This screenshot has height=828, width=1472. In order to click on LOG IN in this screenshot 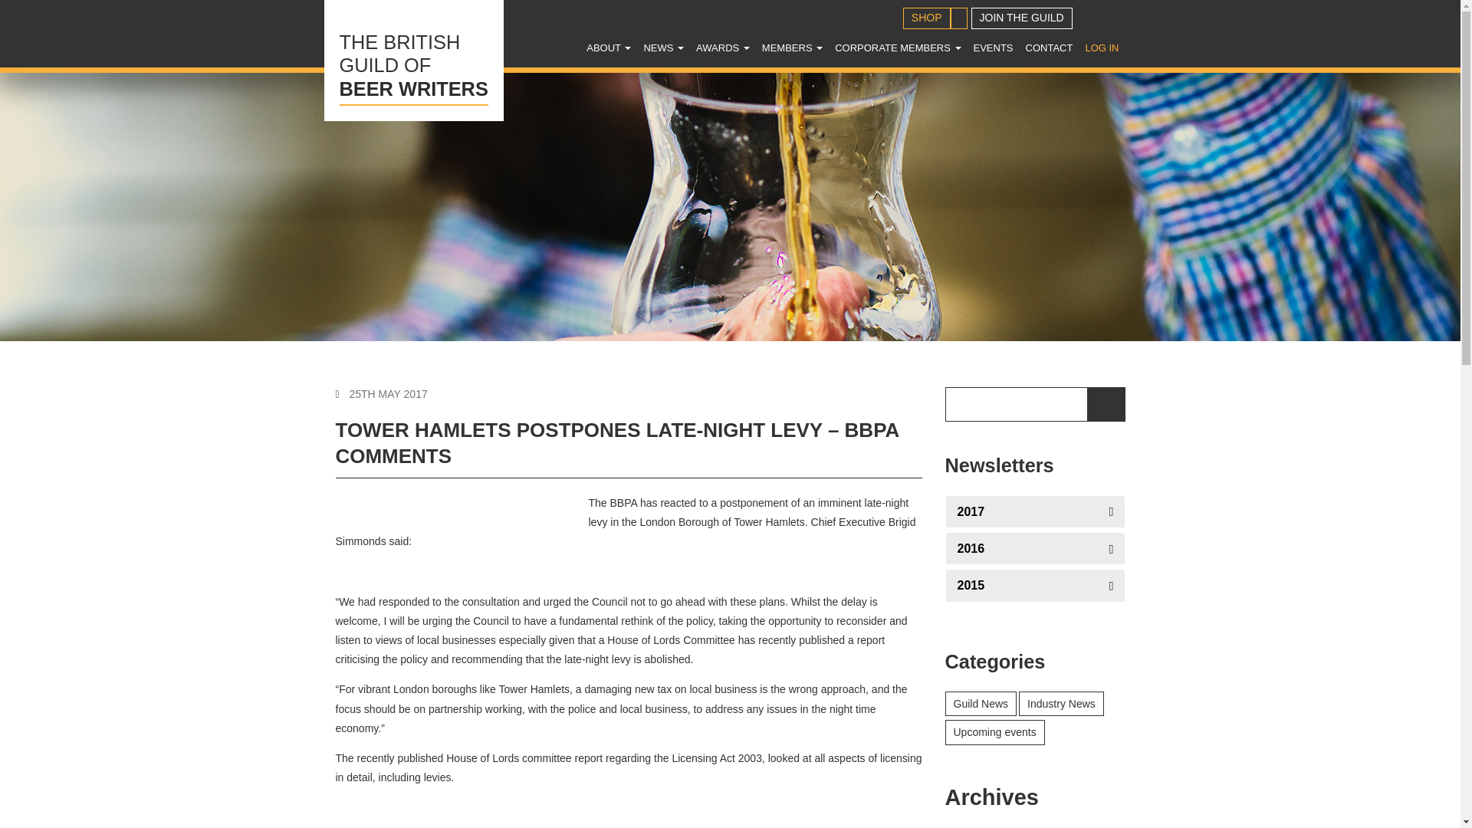, I will do `click(1101, 48)`.